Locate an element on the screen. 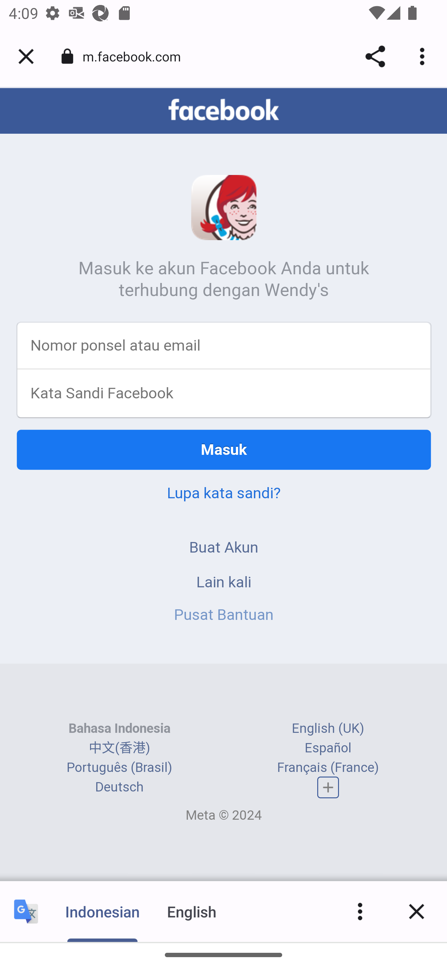  facebook is located at coordinates (223, 111).